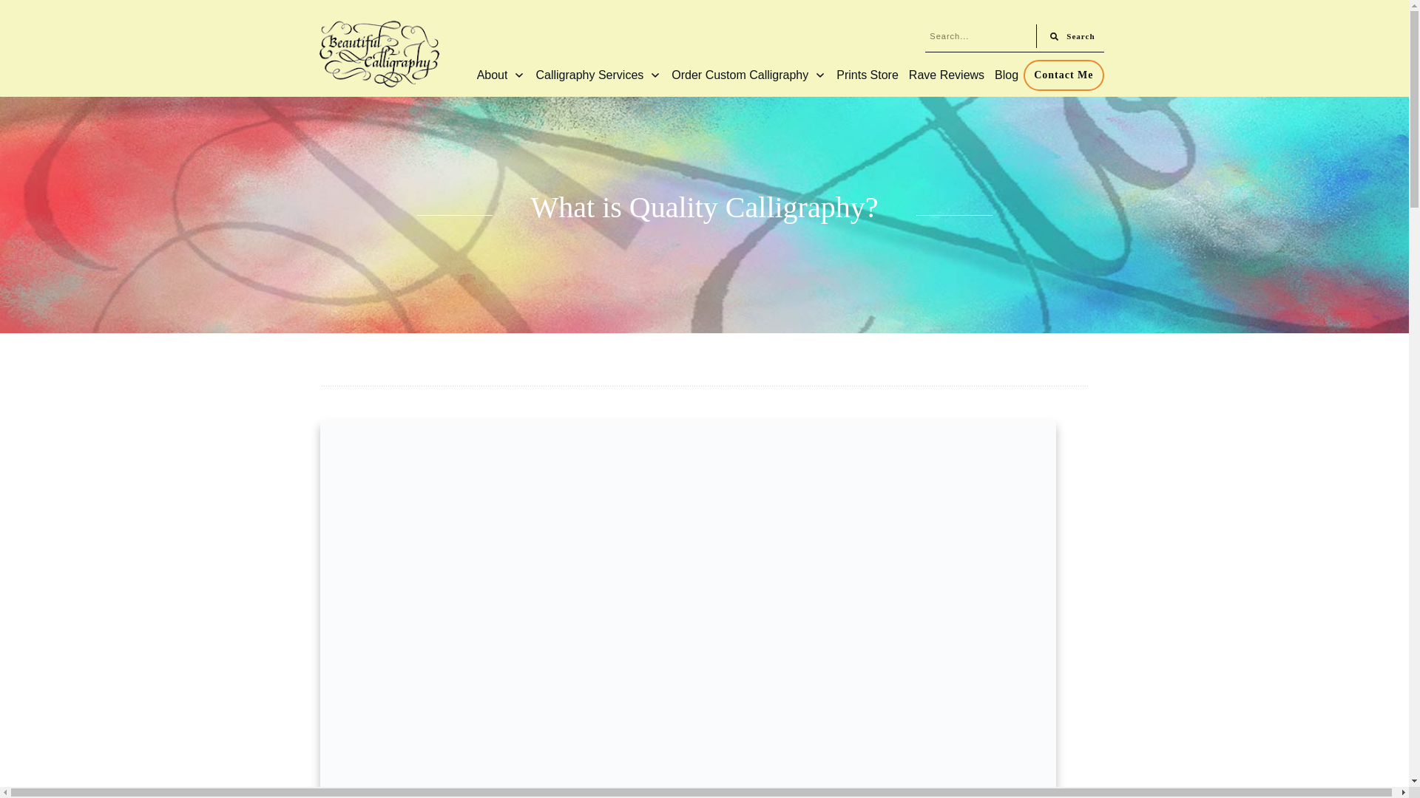 This screenshot has width=1420, height=798. Describe the element at coordinates (748, 74) in the screenshot. I see `Order Custom Calligraphy` at that location.